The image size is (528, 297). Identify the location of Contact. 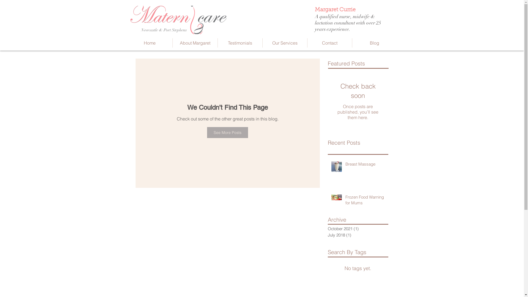
(330, 43).